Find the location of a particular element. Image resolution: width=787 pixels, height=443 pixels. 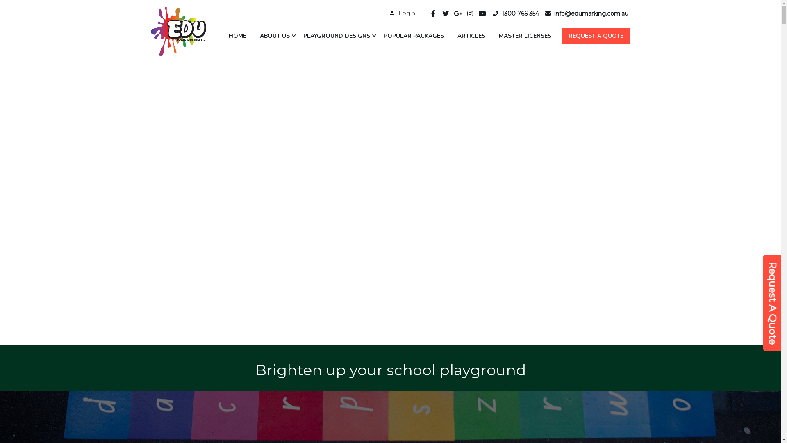

Login is located at coordinates (402, 13).